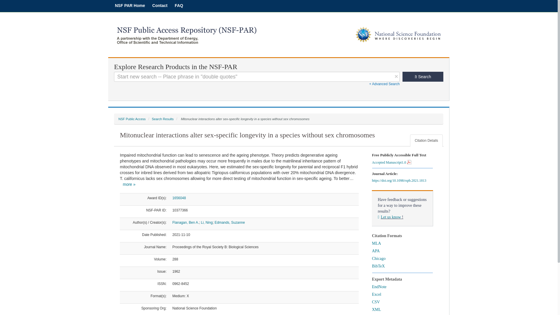  I want to click on FAQ, so click(179, 5).